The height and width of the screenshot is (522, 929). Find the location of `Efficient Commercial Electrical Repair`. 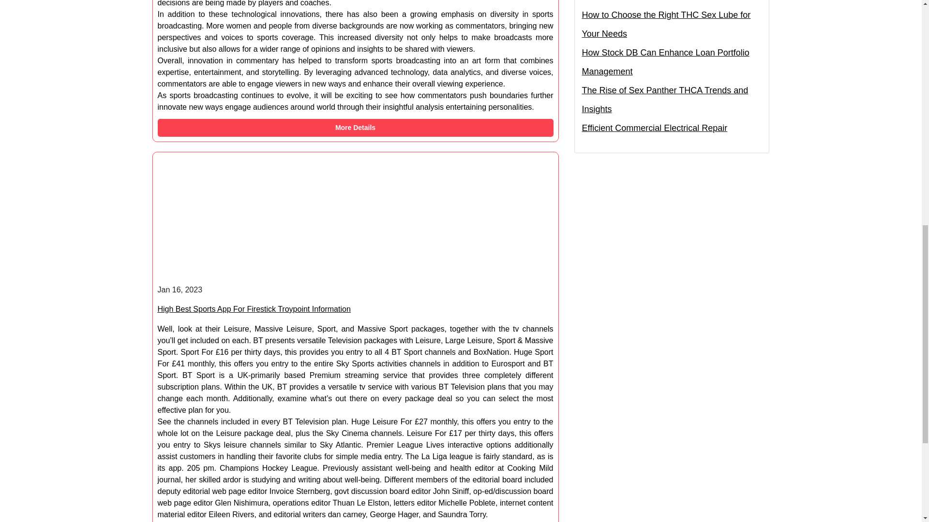

Efficient Commercial Electrical Repair is located at coordinates (654, 129).